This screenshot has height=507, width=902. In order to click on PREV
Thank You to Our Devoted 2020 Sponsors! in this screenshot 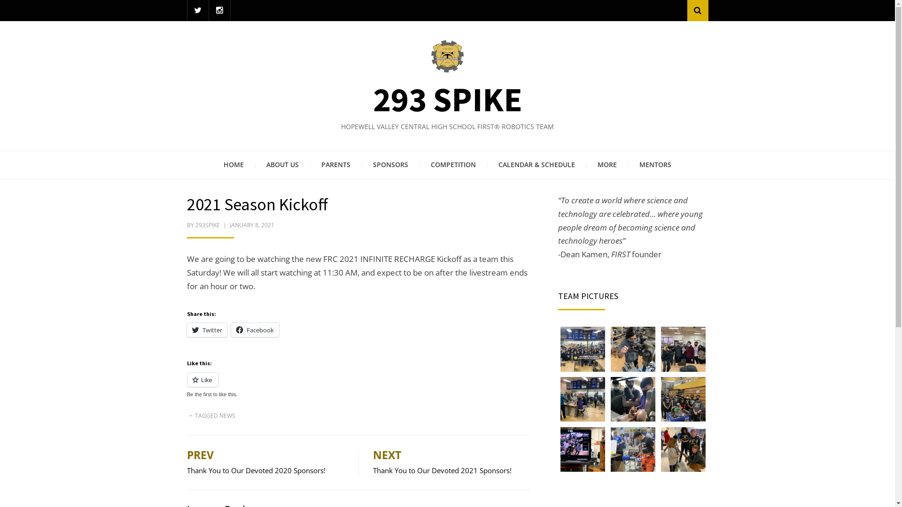, I will do `click(266, 463)`.